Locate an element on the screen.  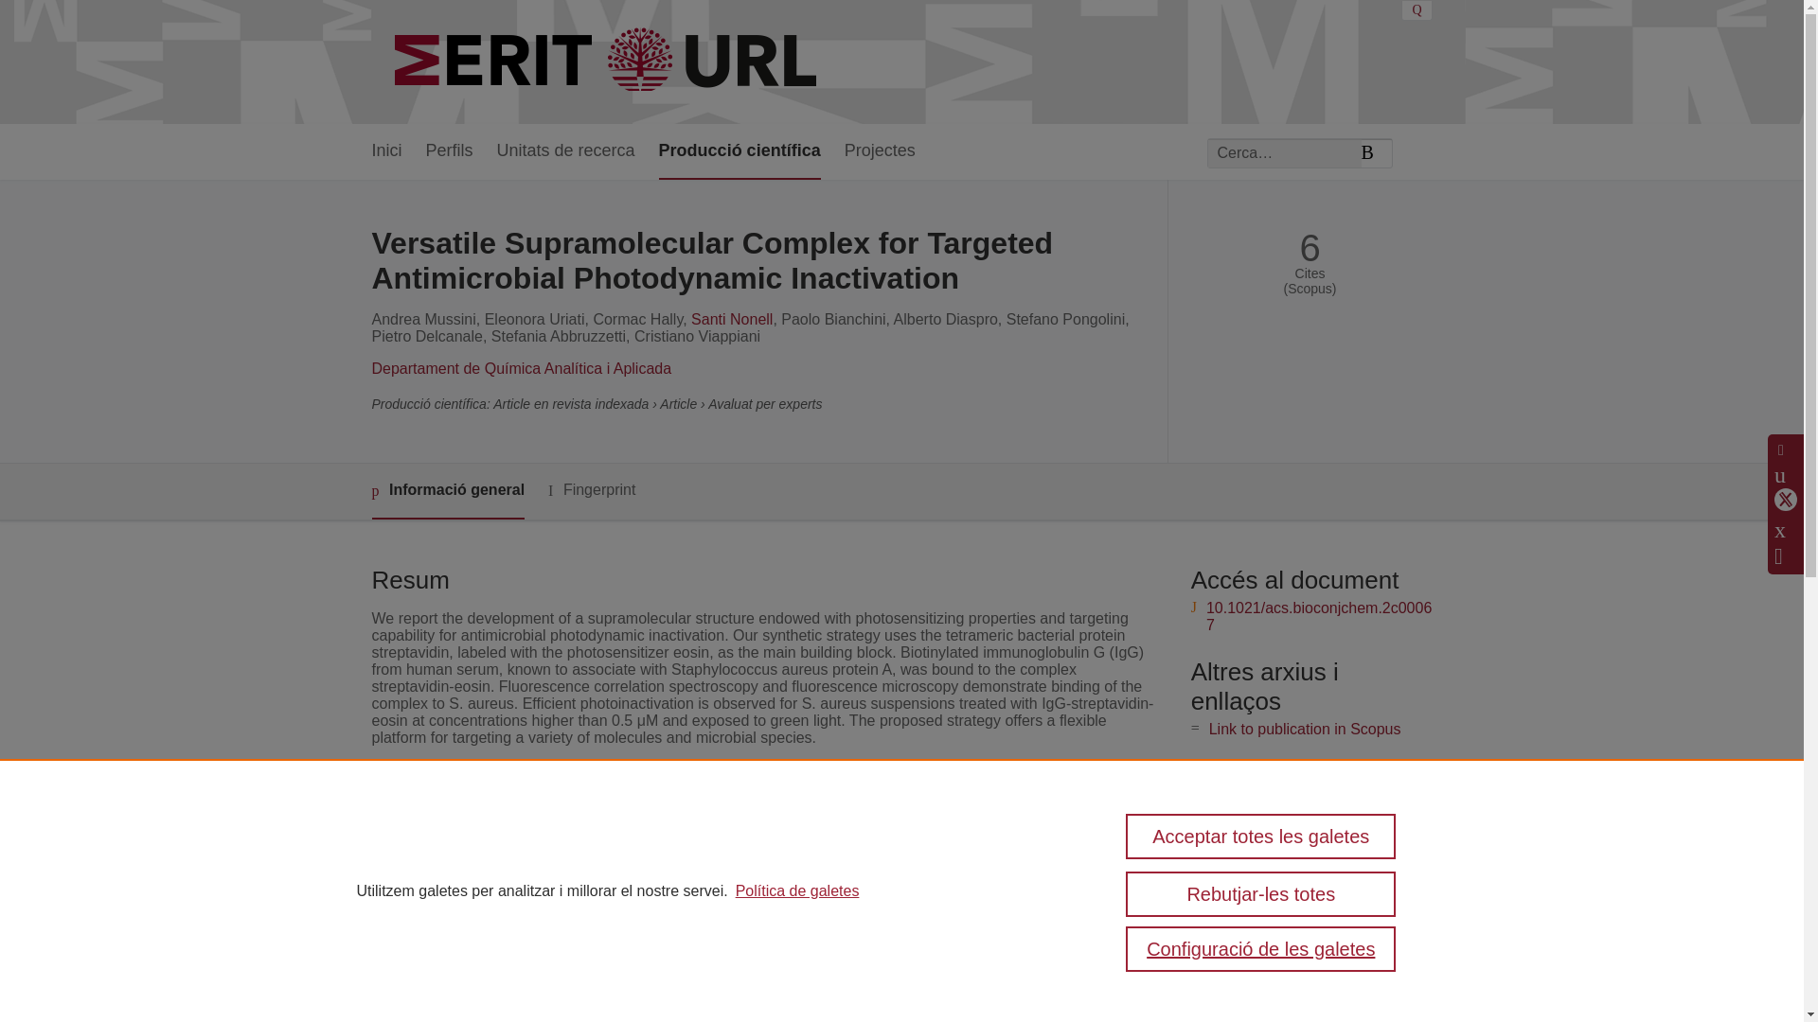
Bioconjugate Chemistry is located at coordinates (716, 852).